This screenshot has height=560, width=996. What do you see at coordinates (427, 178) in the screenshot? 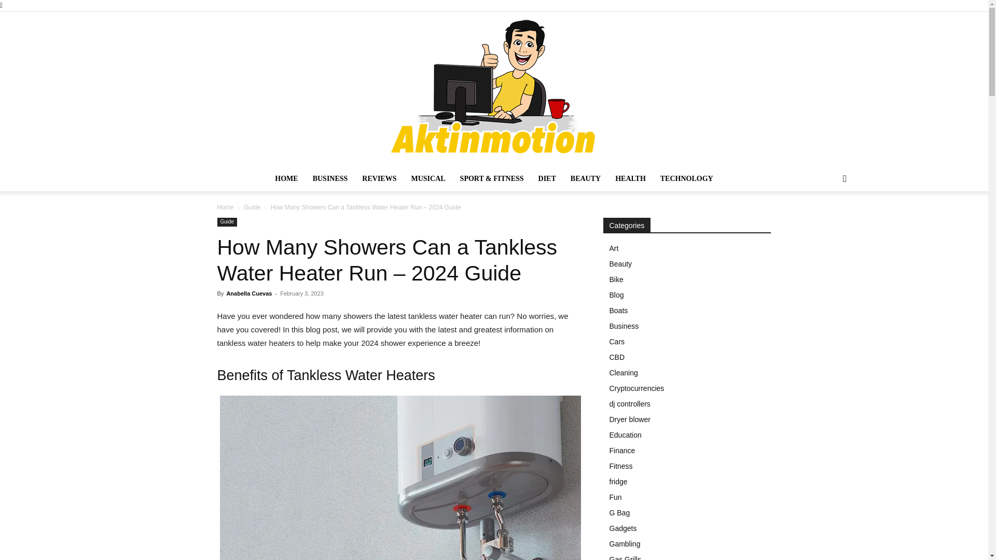
I see `MUSICAL` at bounding box center [427, 178].